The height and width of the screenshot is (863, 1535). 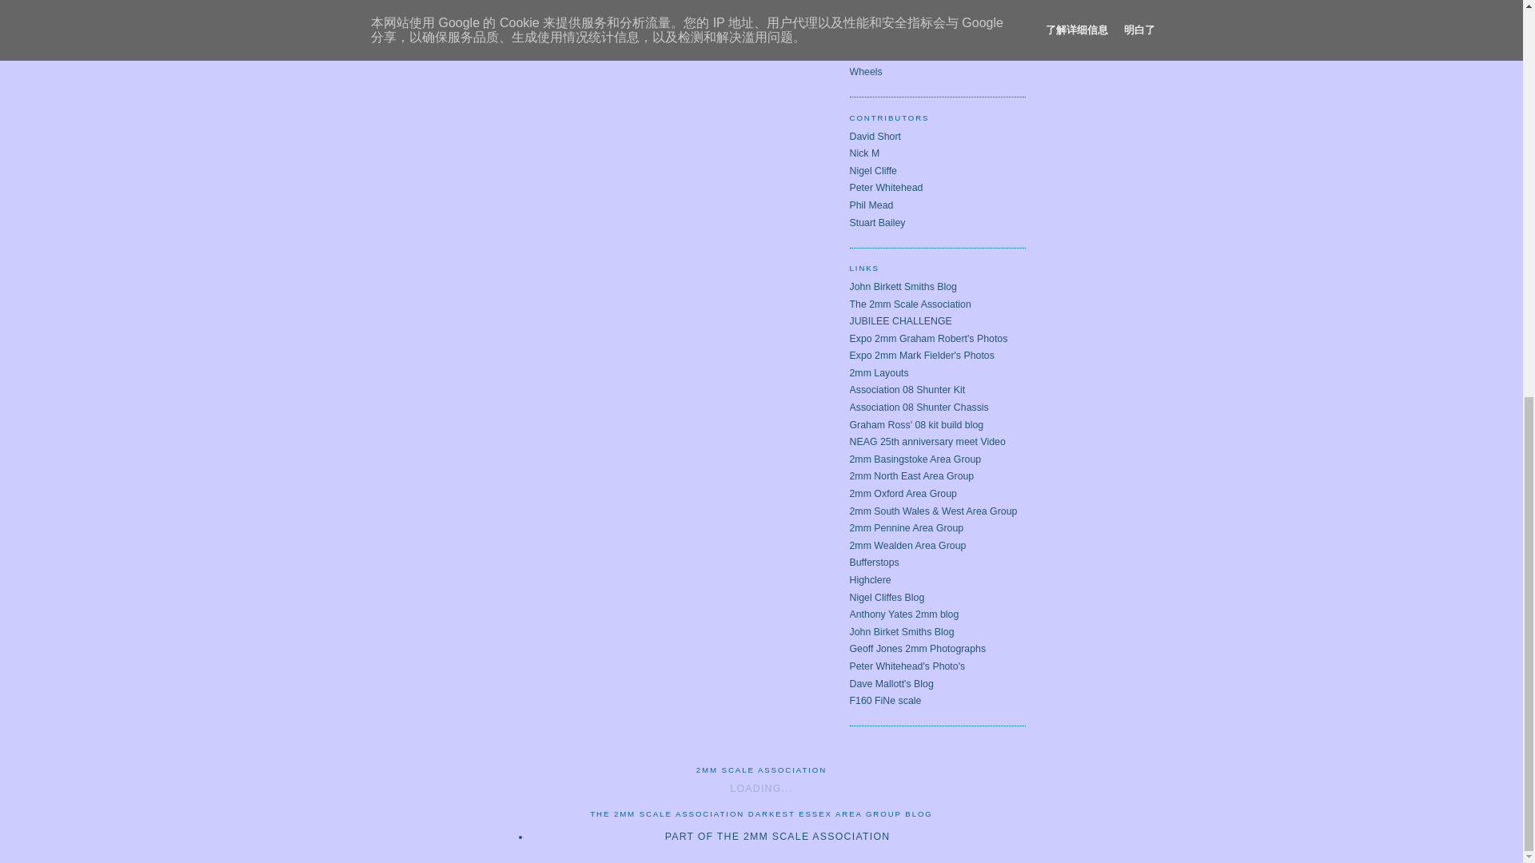 I want to click on Phil Mead, so click(x=871, y=205).